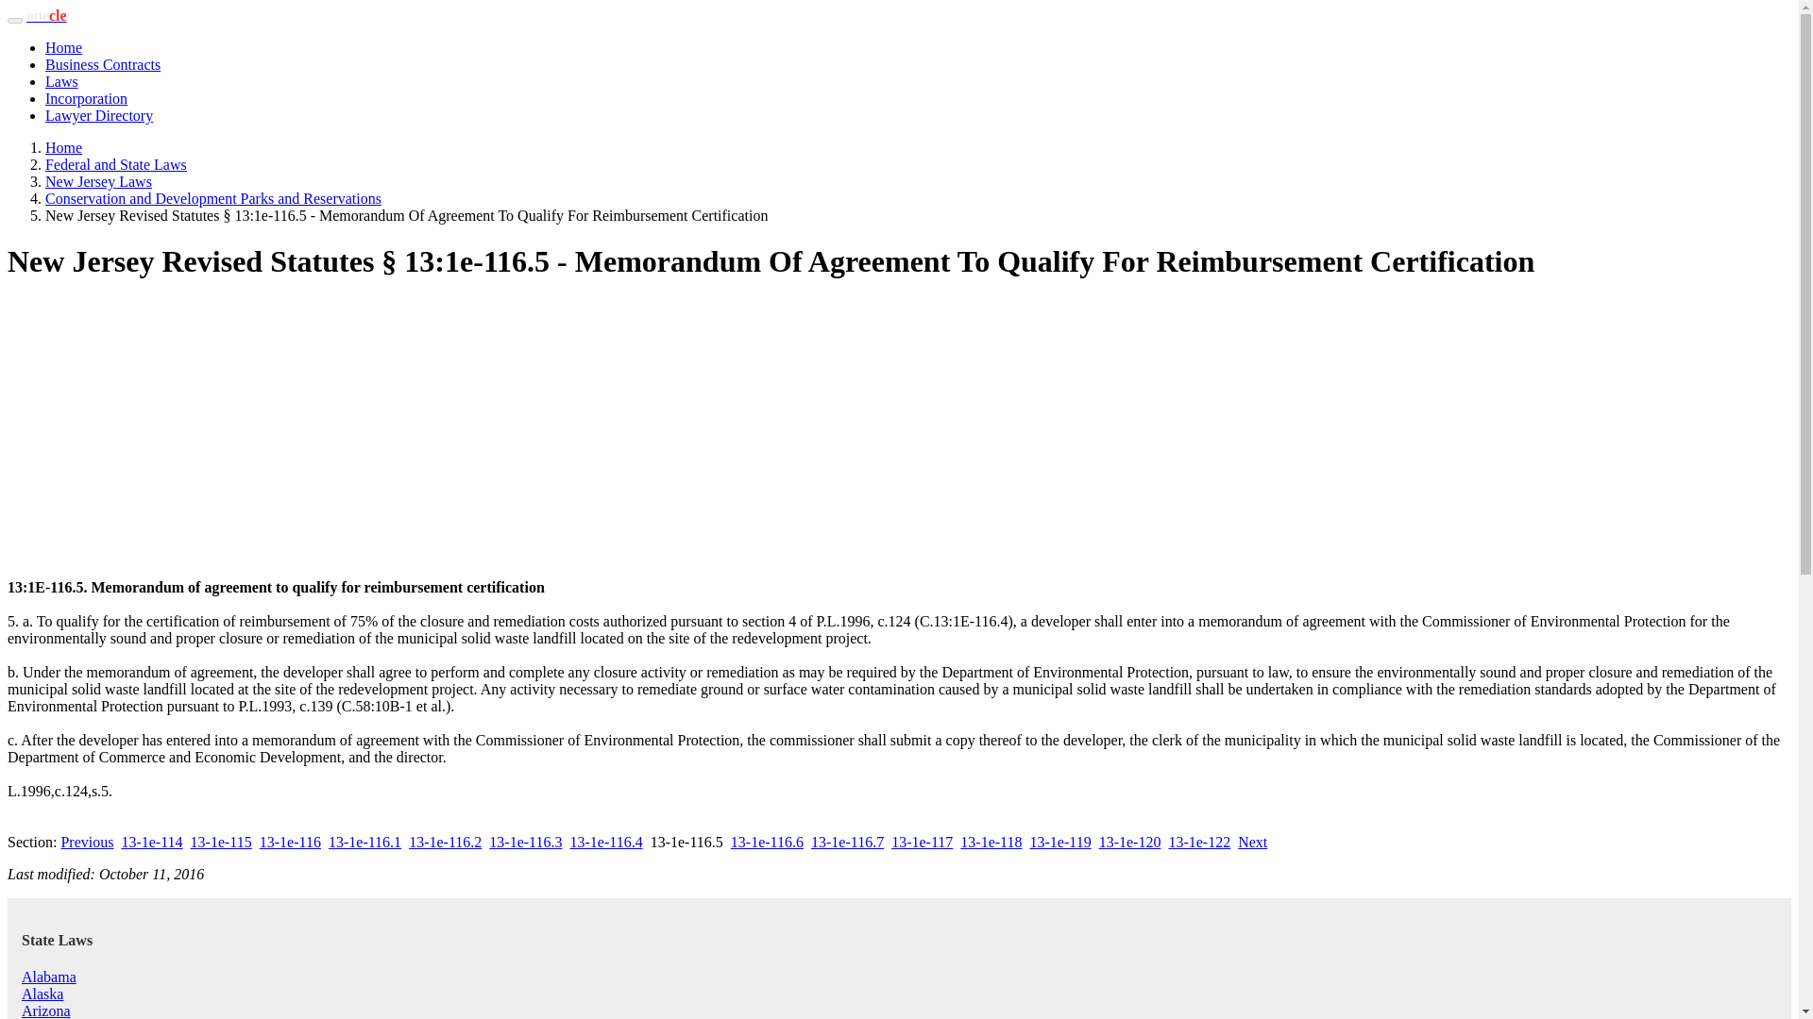  Describe the element at coordinates (1129, 842) in the screenshot. I see `13-1e-120` at that location.